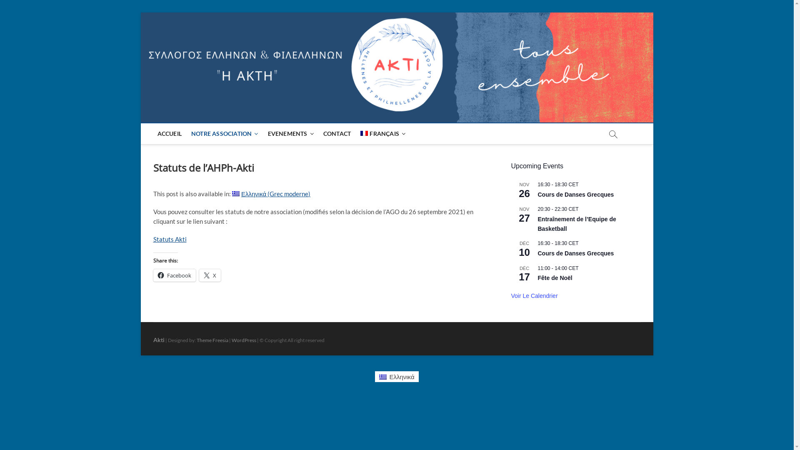  What do you see at coordinates (576, 195) in the screenshot?
I see `Cours de Danses Grecques` at bounding box center [576, 195].